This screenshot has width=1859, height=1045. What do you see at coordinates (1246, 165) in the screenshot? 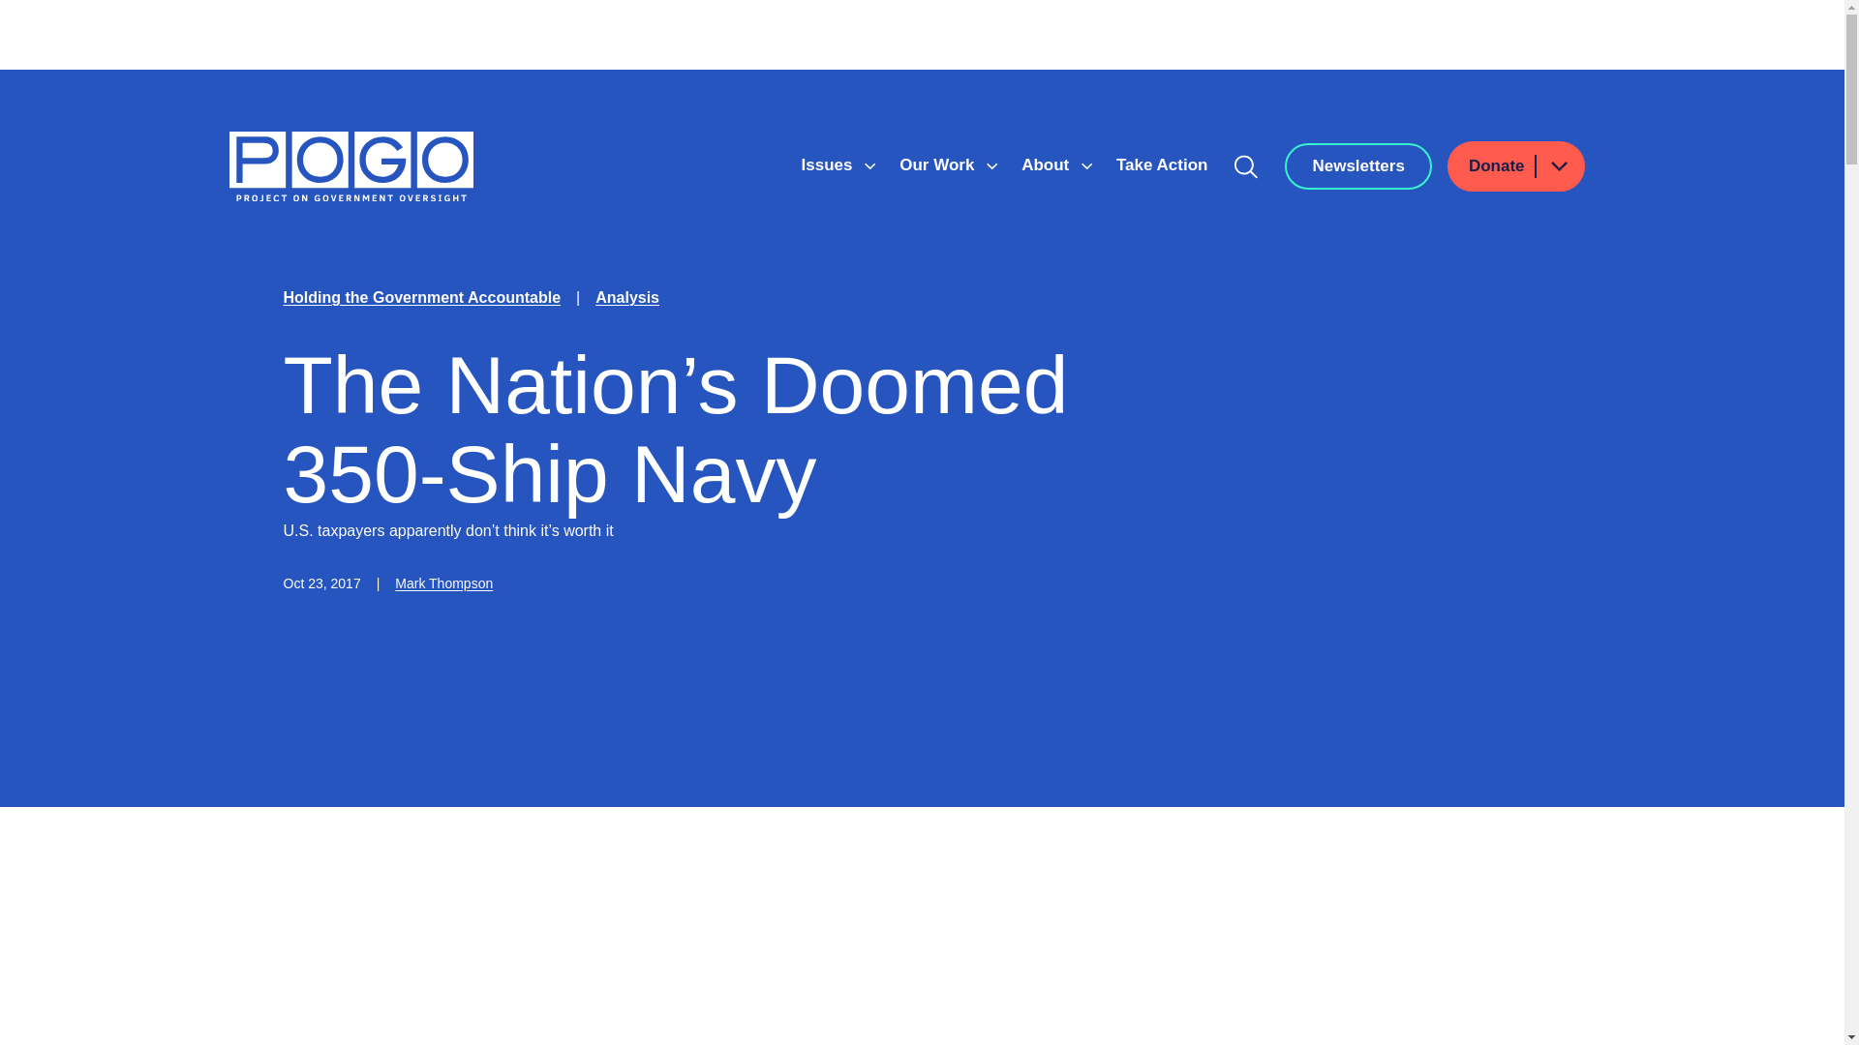
I see `Search` at bounding box center [1246, 165].